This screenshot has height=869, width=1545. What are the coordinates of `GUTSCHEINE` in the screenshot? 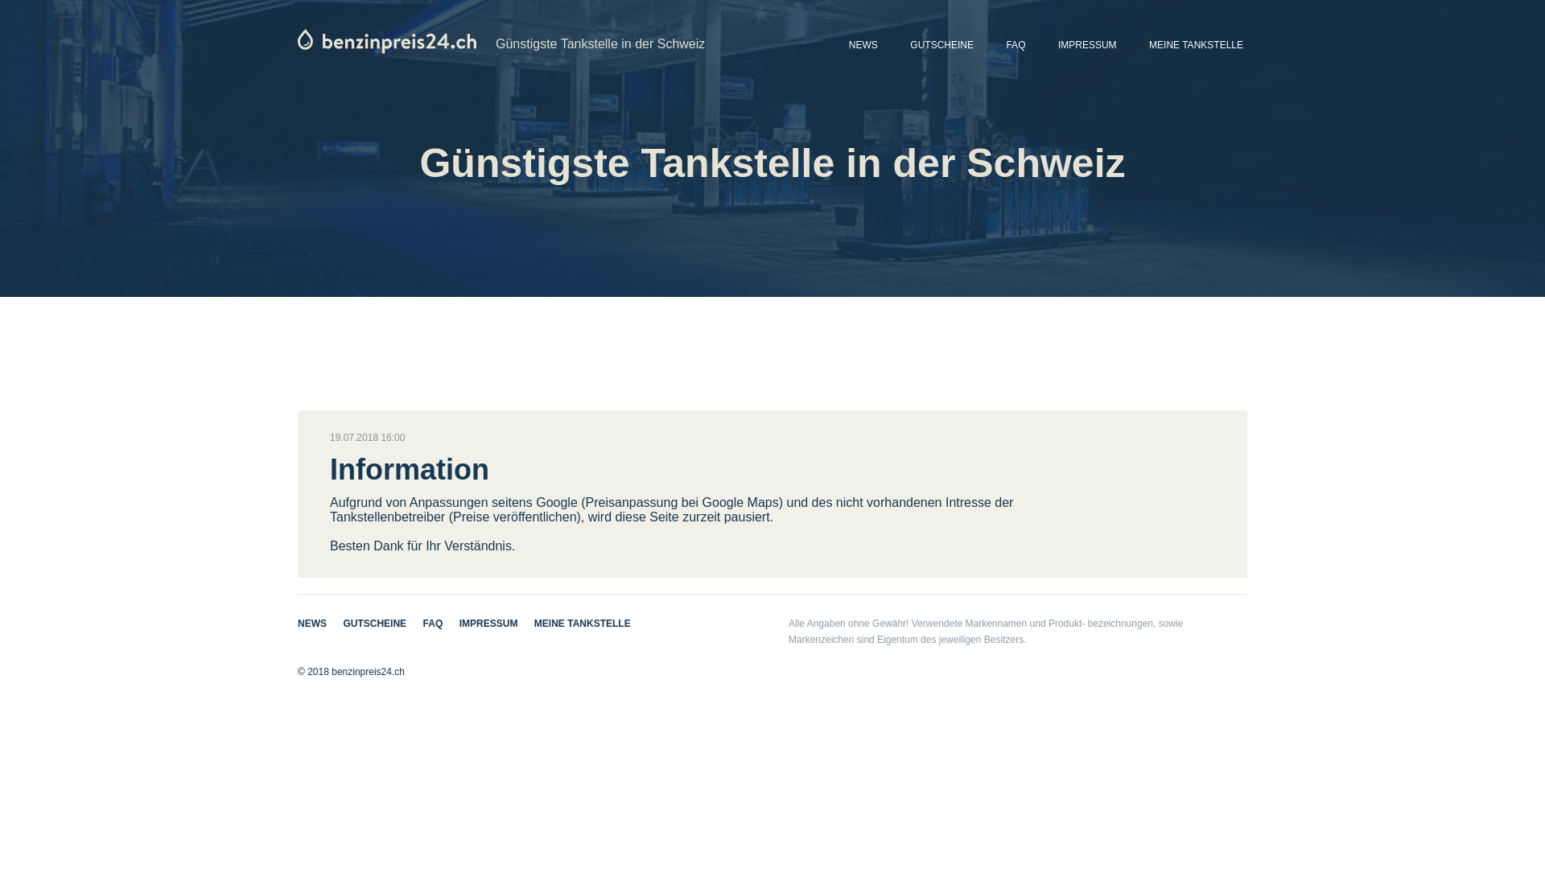 It's located at (374, 624).